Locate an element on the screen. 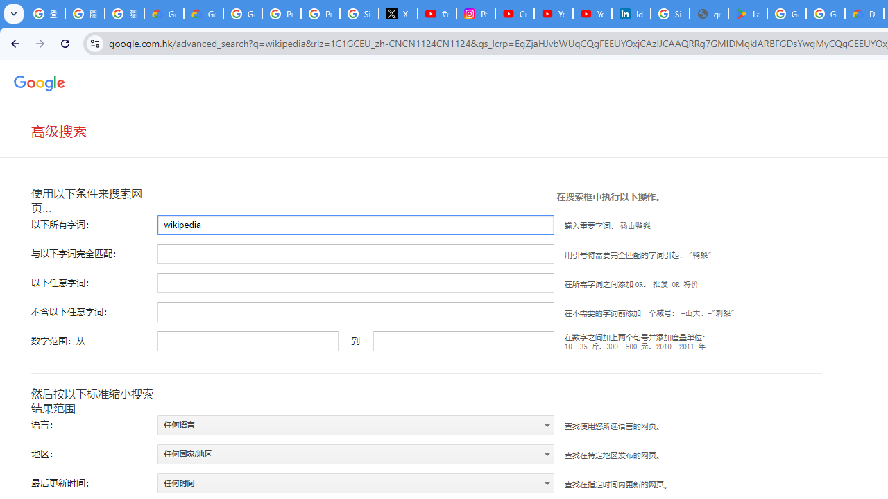 The image size is (888, 499). Last Shelter: Survival - Apps on Google Play is located at coordinates (747, 14).